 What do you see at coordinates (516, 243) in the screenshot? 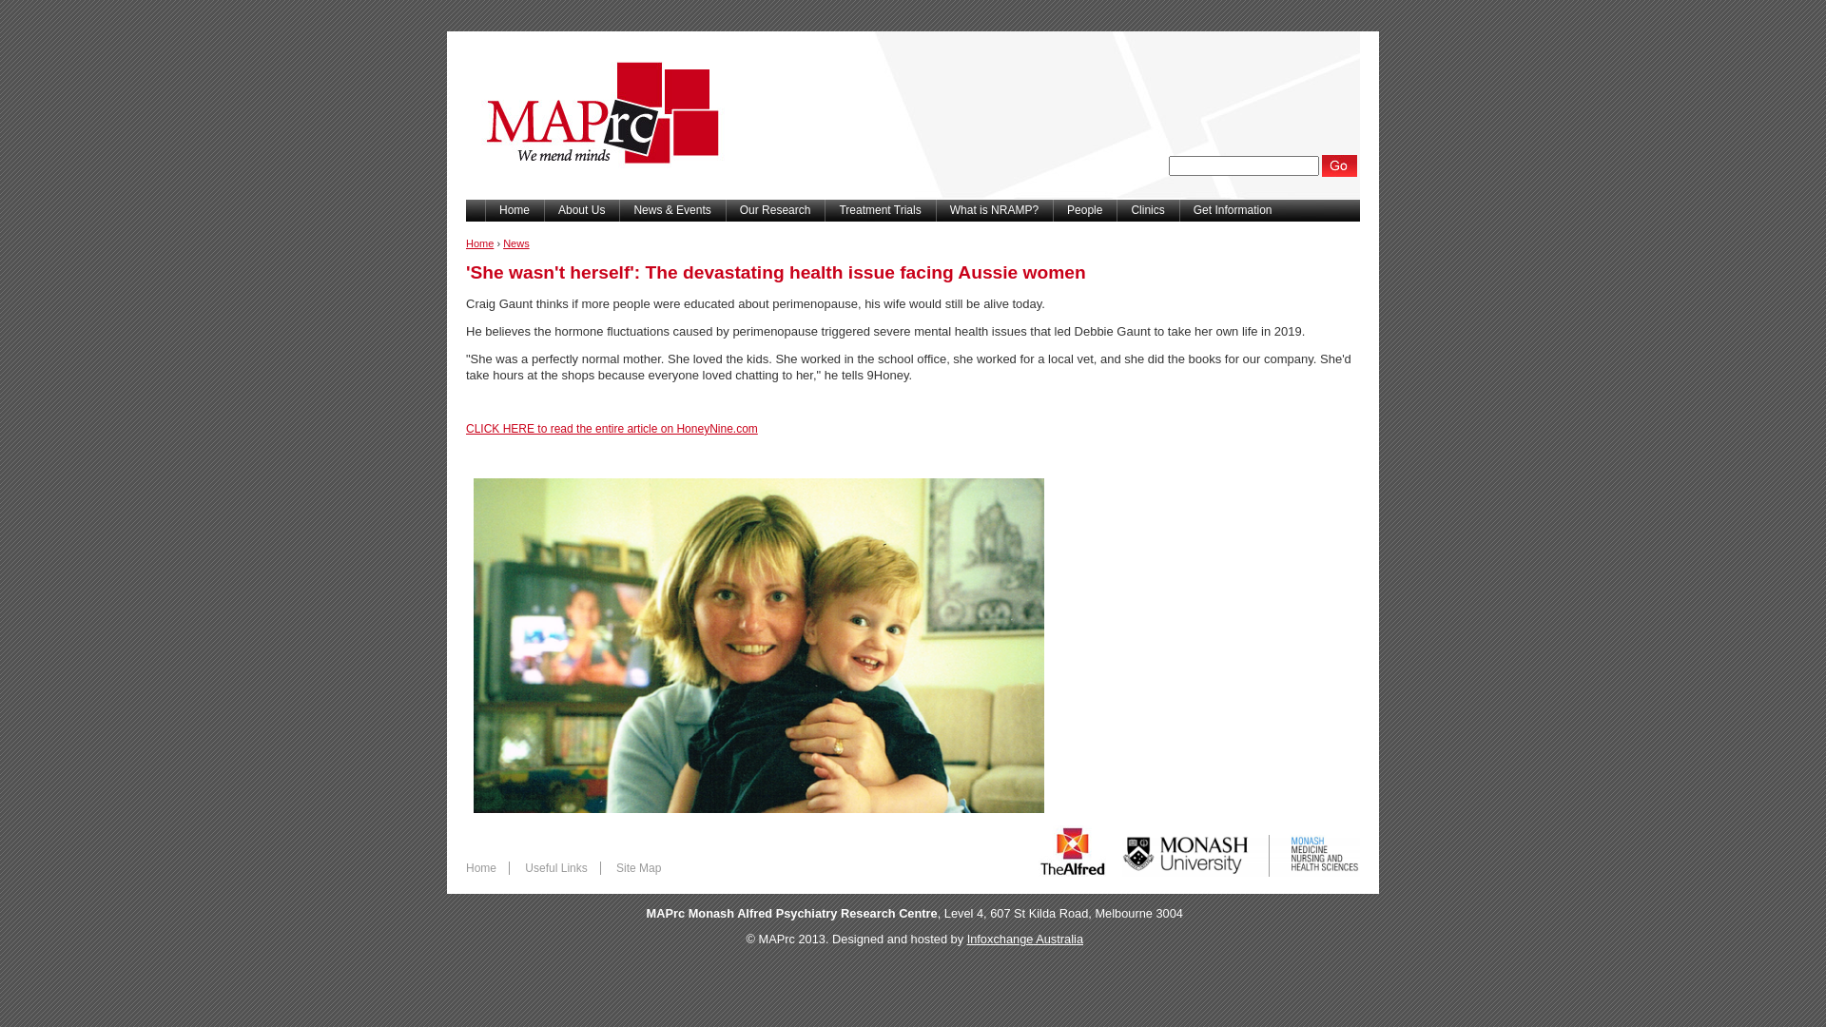
I see `News` at bounding box center [516, 243].